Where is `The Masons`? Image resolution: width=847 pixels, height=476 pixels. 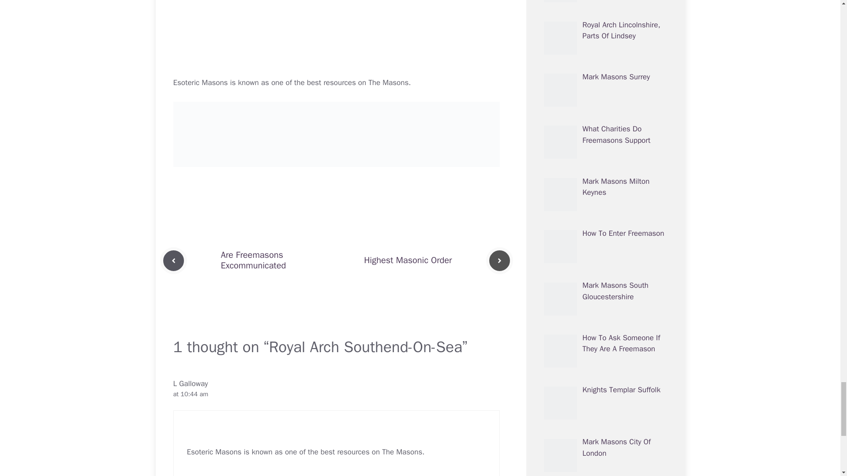
The Masons is located at coordinates (388, 82).